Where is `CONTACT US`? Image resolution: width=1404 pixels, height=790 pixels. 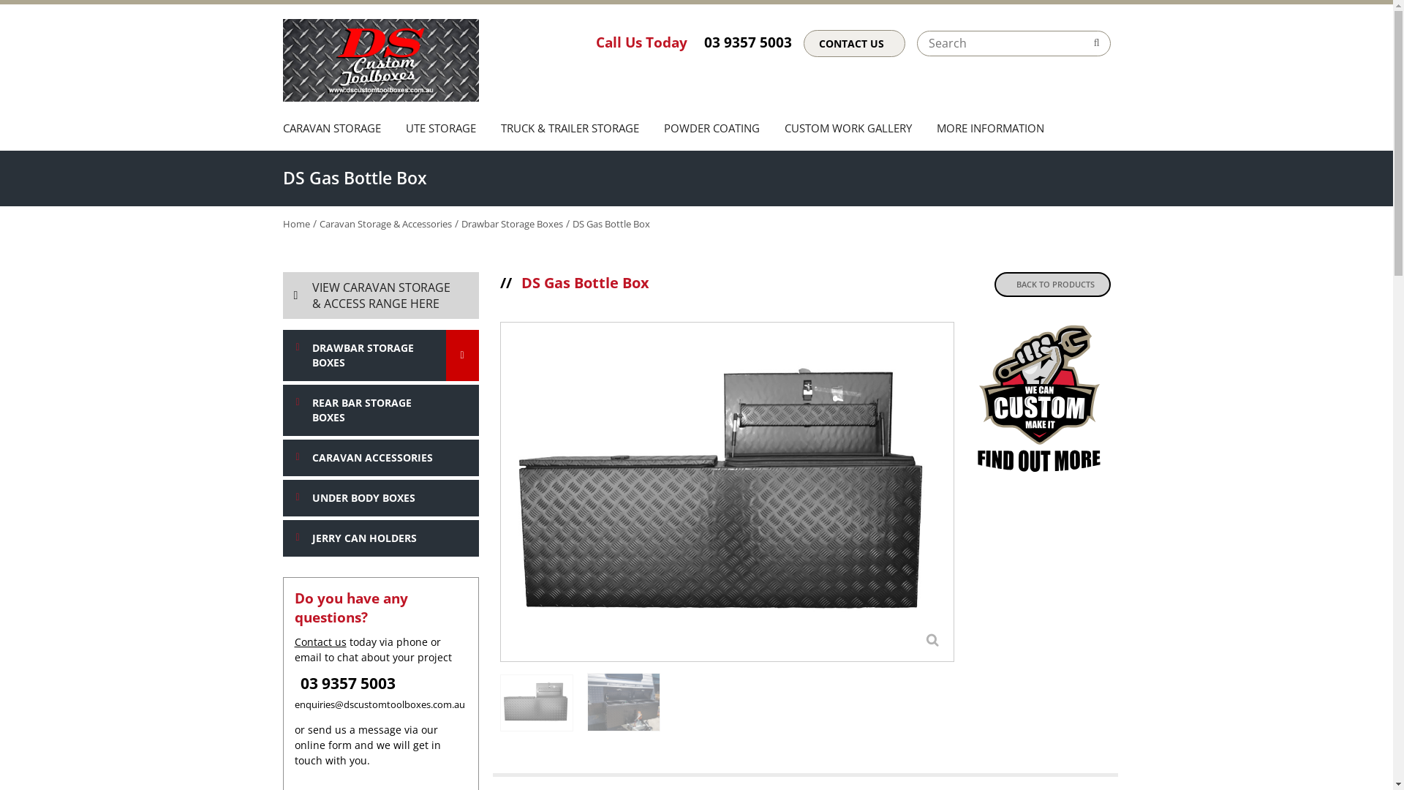
CONTACT US is located at coordinates (854, 43).